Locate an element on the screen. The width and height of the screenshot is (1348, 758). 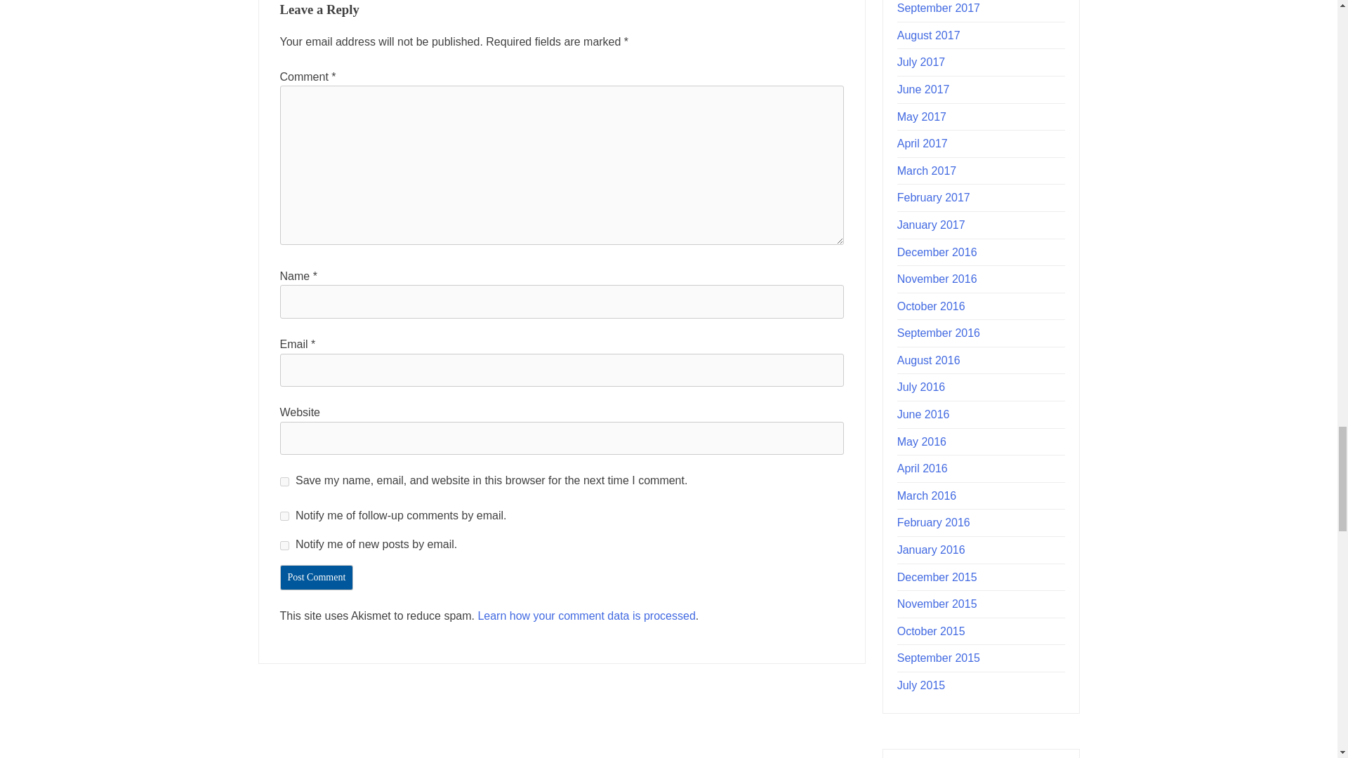
yes is located at coordinates (284, 481).